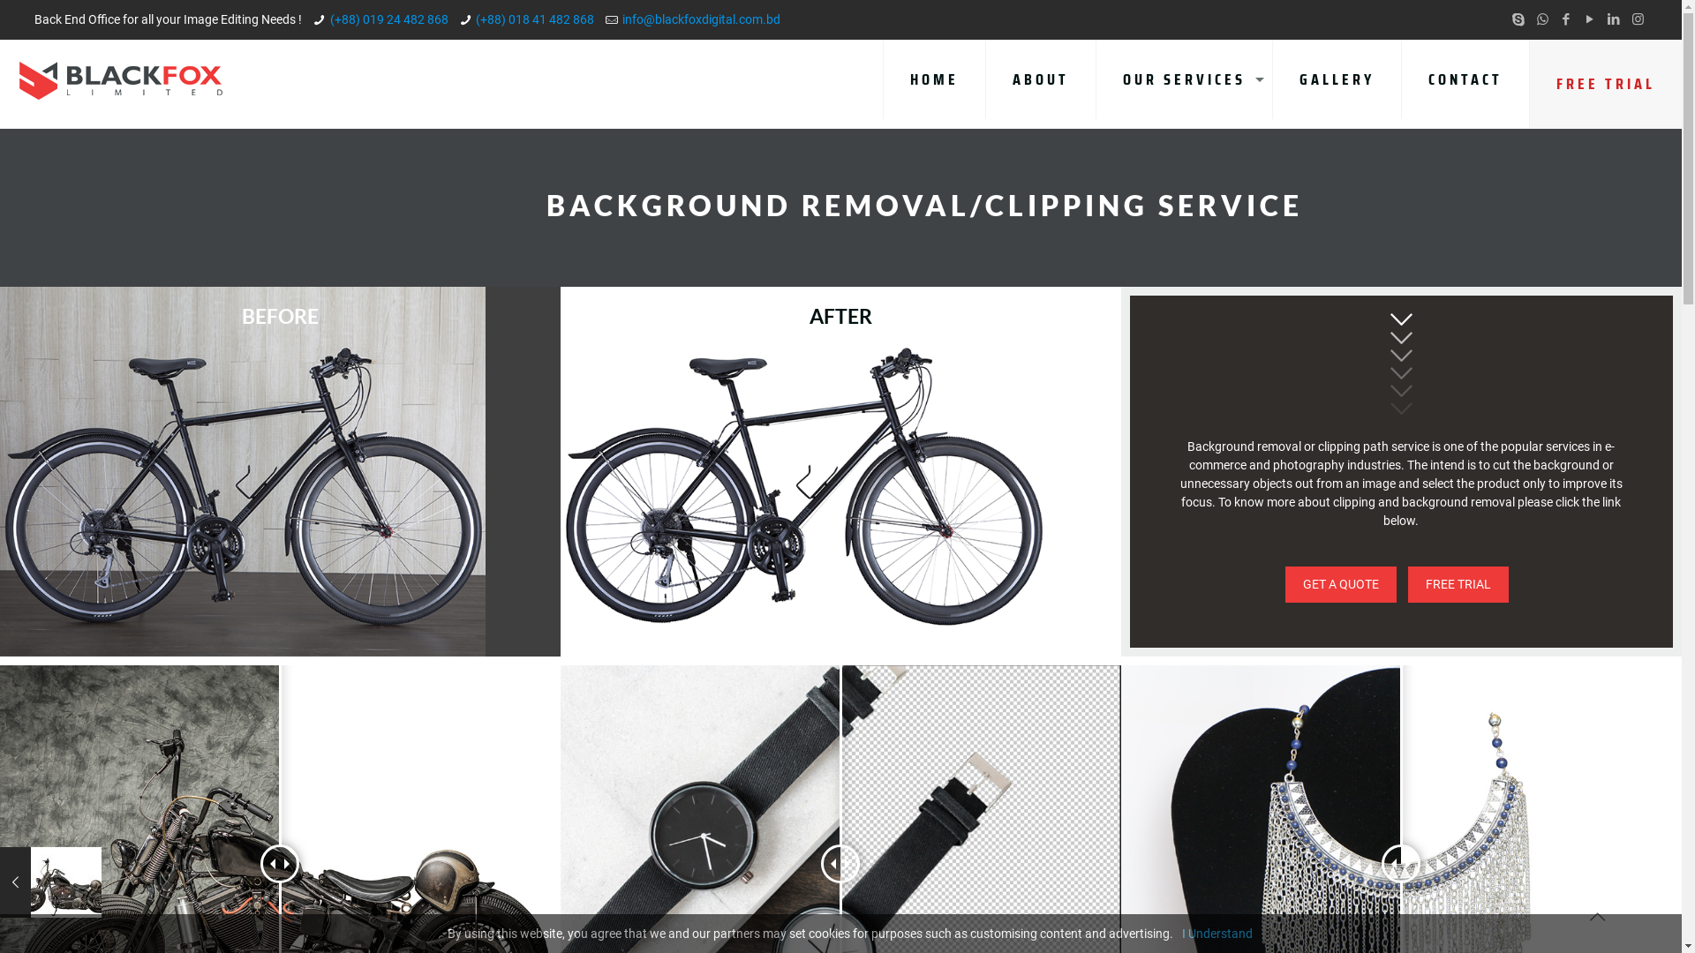  What do you see at coordinates (1458, 584) in the screenshot?
I see `FREE TRIAL` at bounding box center [1458, 584].